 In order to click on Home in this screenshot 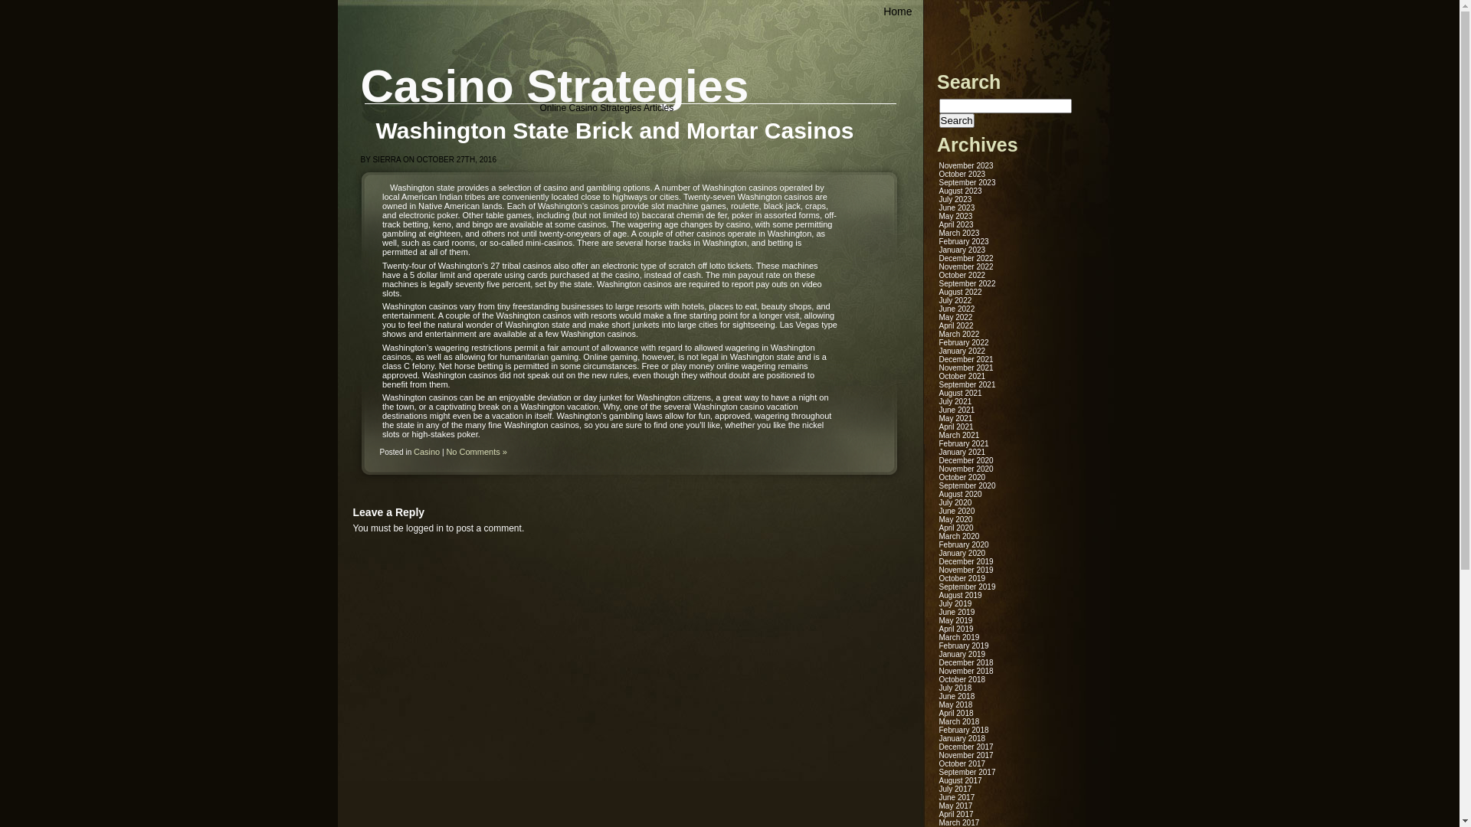, I will do `click(898, 11)`.